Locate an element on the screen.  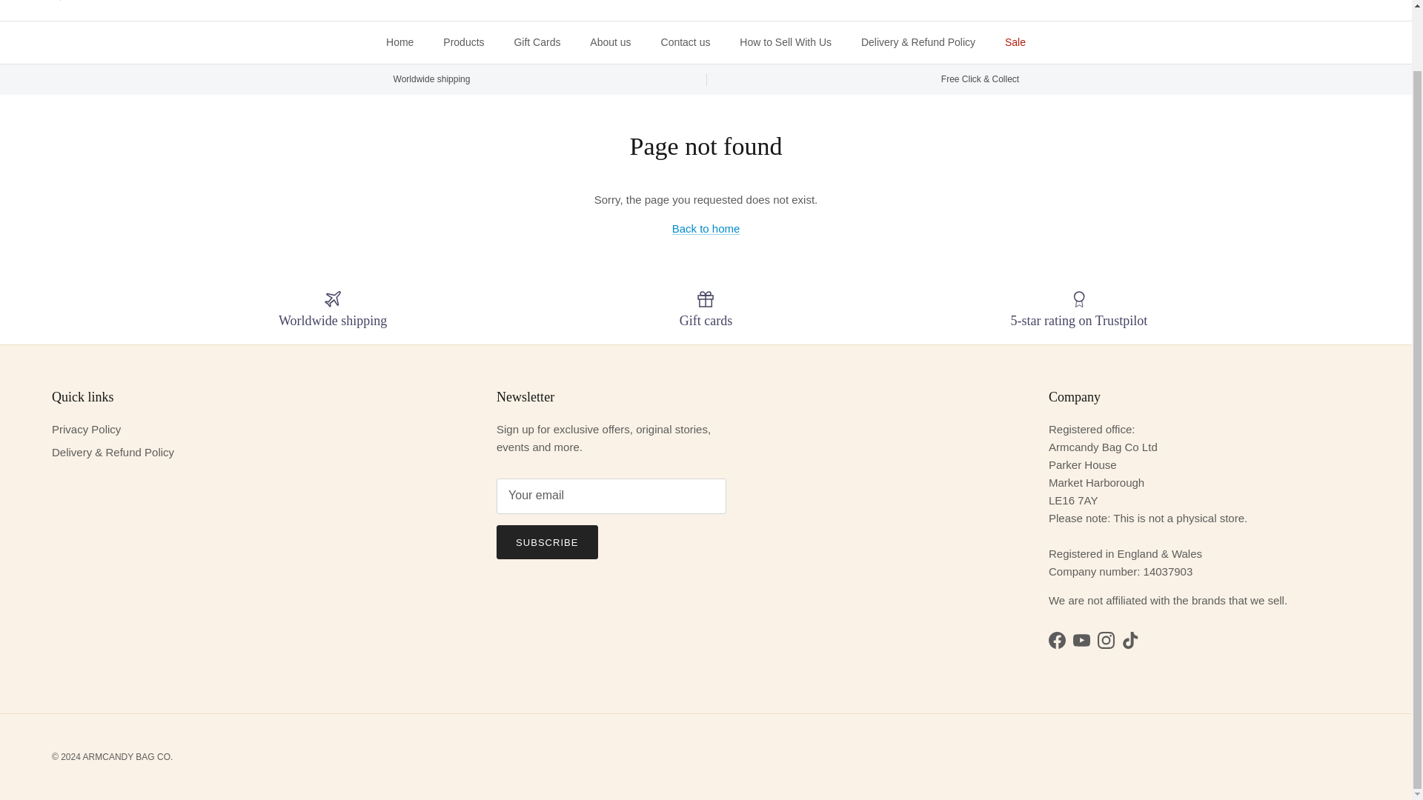
Products is located at coordinates (462, 43).